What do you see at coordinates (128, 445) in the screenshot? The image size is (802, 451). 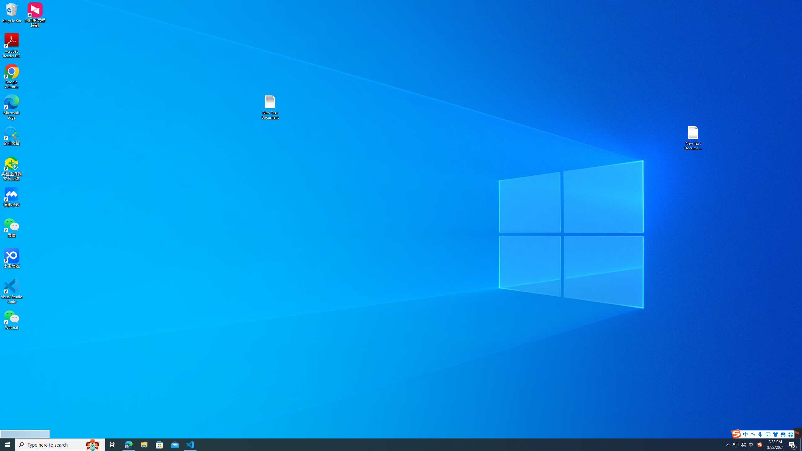 I see `Microsoft Edge - 1 running window` at bounding box center [128, 445].